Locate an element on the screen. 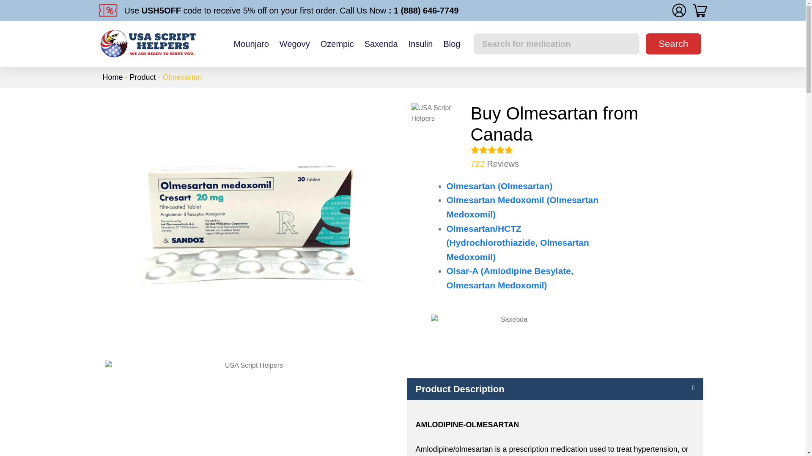 This screenshot has width=812, height=456. Ozempic is located at coordinates (337, 44).